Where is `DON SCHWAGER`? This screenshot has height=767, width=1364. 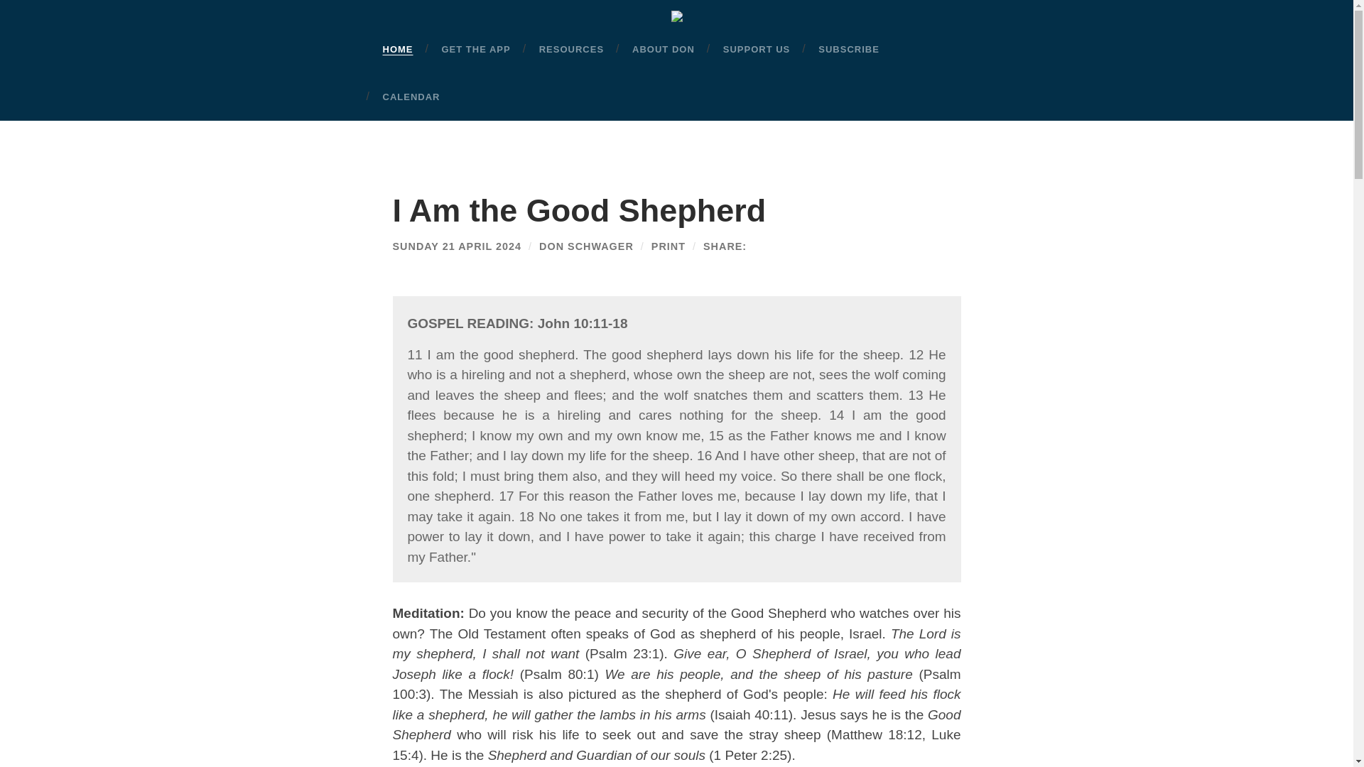 DON SCHWAGER is located at coordinates (586, 246).